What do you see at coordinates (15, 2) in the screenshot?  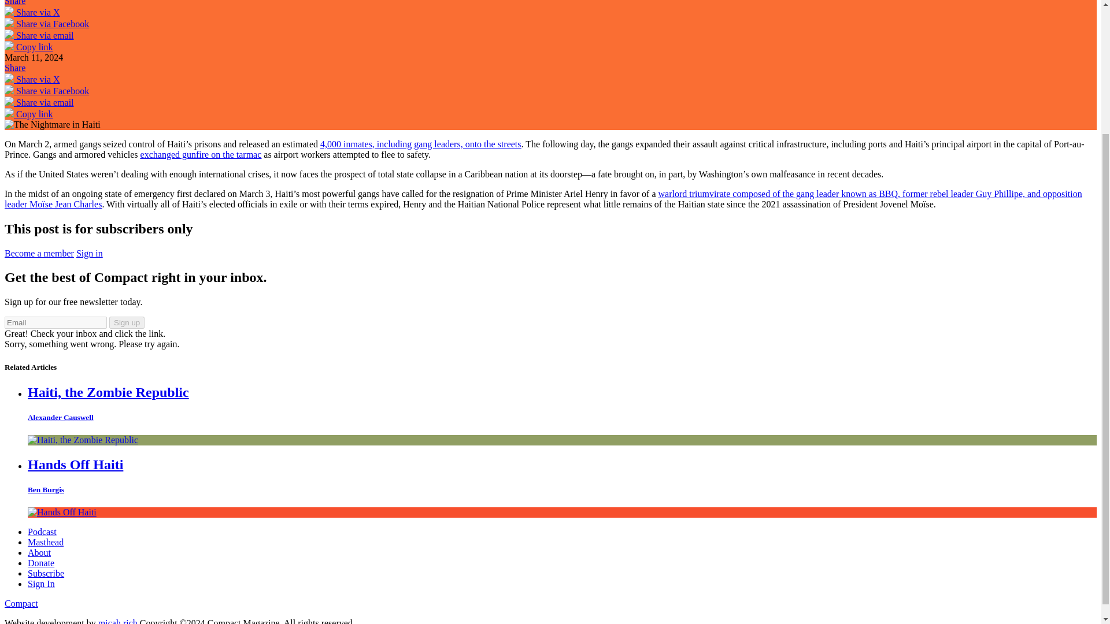 I see `Share` at bounding box center [15, 2].